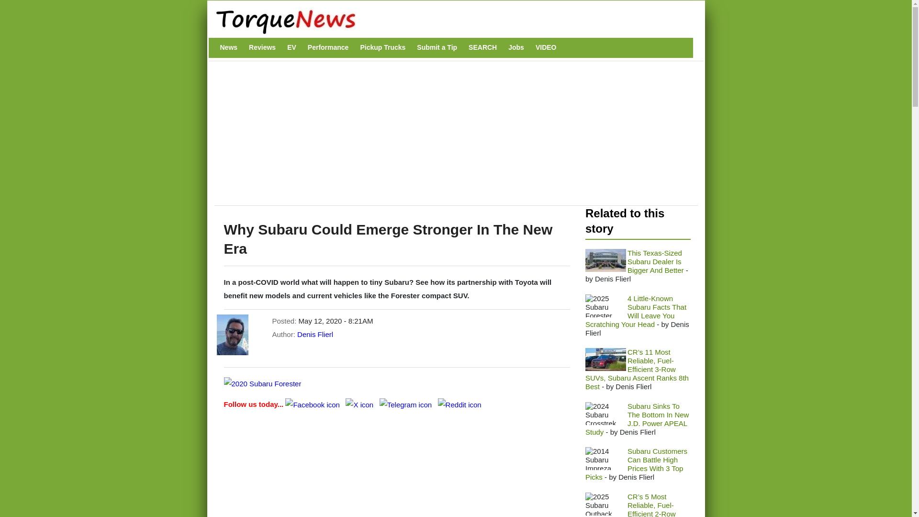 The image size is (919, 517). What do you see at coordinates (605, 260) in the screenshot?
I see `2024 Subaru 5 Star with Outback and Crosstrek` at bounding box center [605, 260].